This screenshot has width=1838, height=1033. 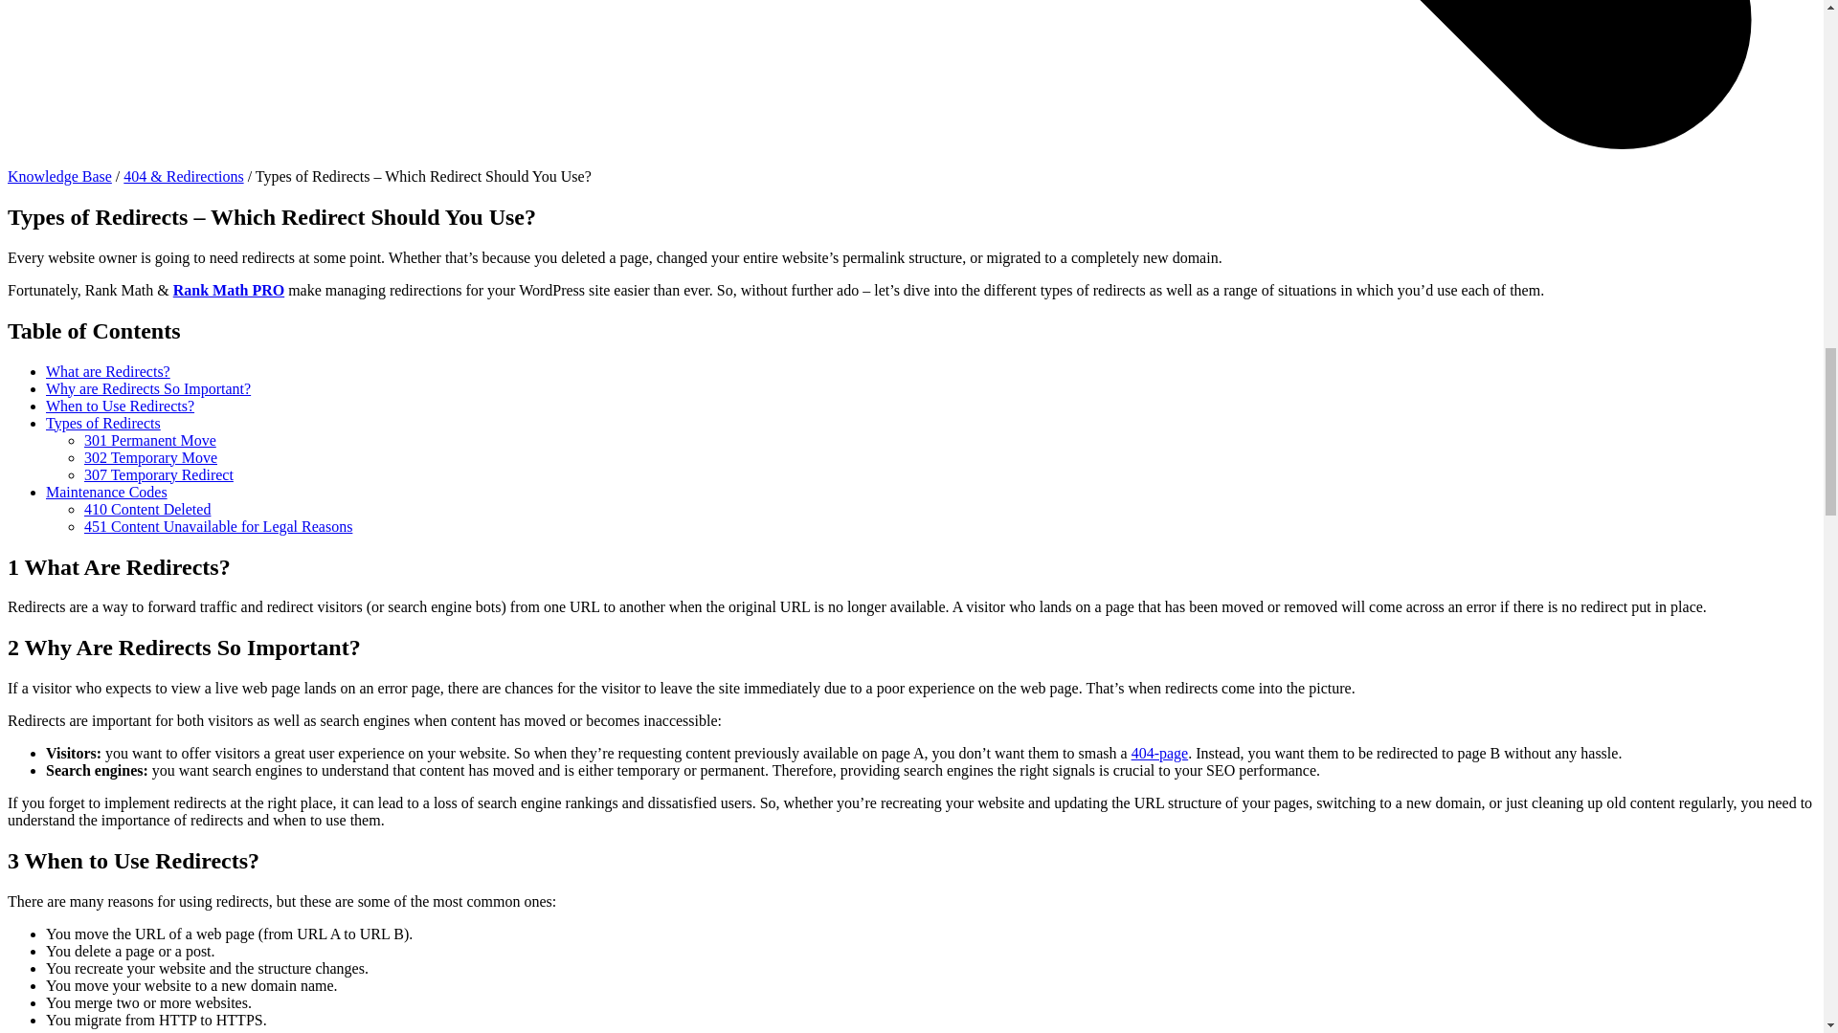 What do you see at coordinates (218, 526) in the screenshot?
I see `451 Content Unavailable for Legal Reasons` at bounding box center [218, 526].